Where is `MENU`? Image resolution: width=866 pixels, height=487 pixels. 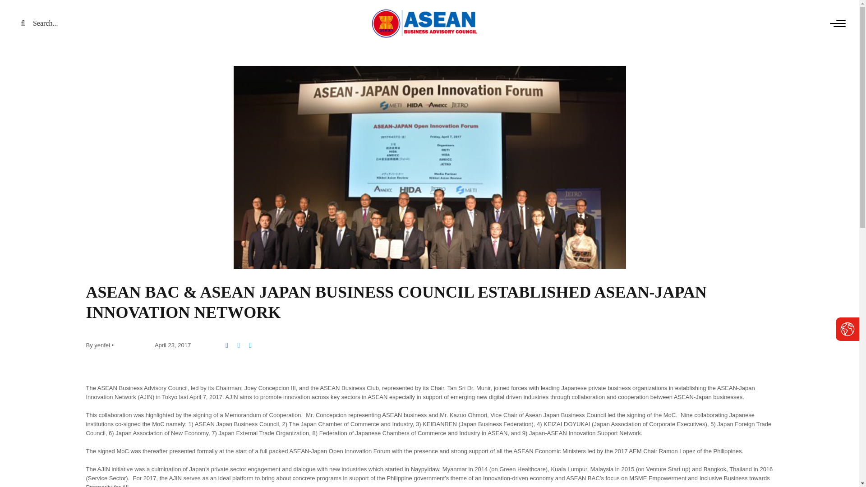 MENU is located at coordinates (826, 23).